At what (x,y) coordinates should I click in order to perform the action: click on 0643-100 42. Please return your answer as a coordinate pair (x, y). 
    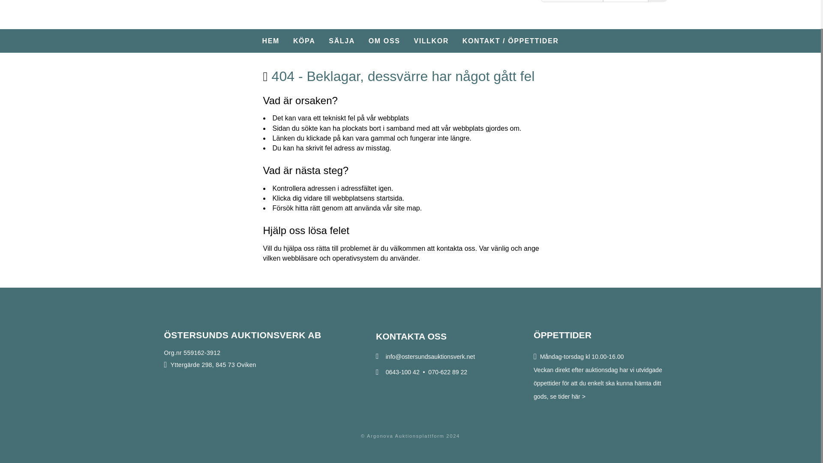
    Looking at the image, I should click on (403, 372).